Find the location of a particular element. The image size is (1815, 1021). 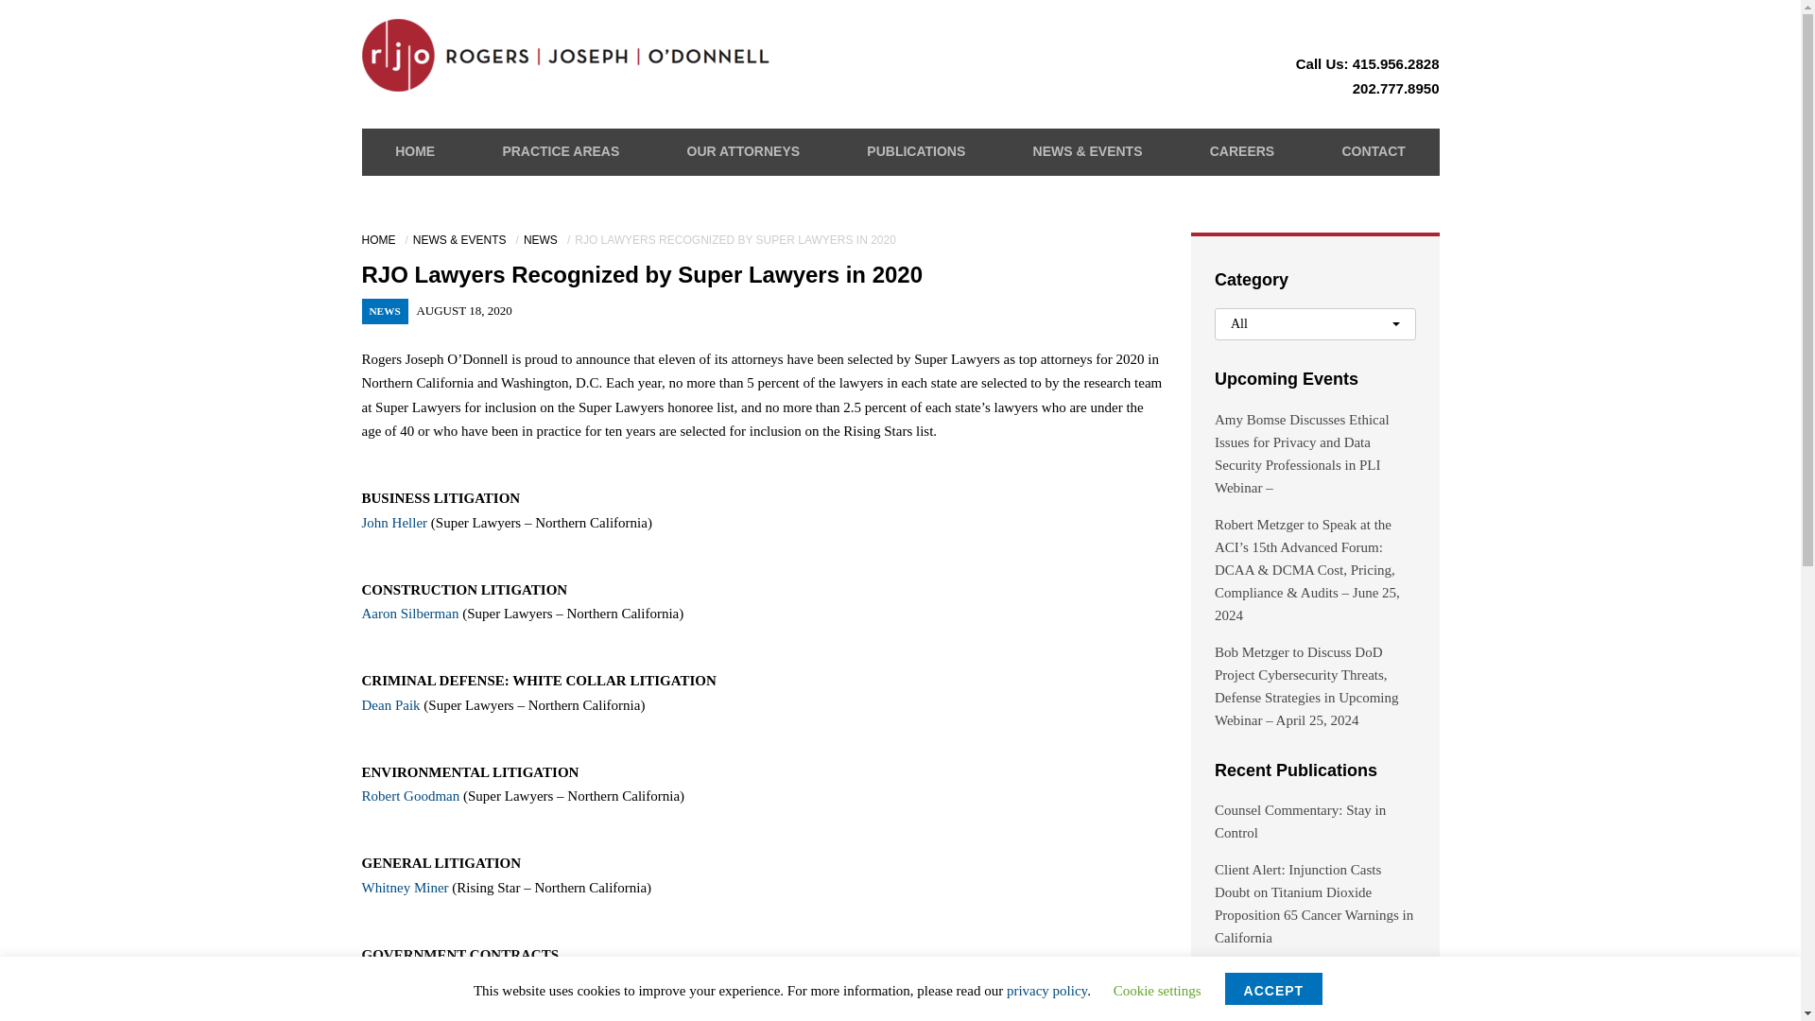

Whitney Miner is located at coordinates (405, 887).